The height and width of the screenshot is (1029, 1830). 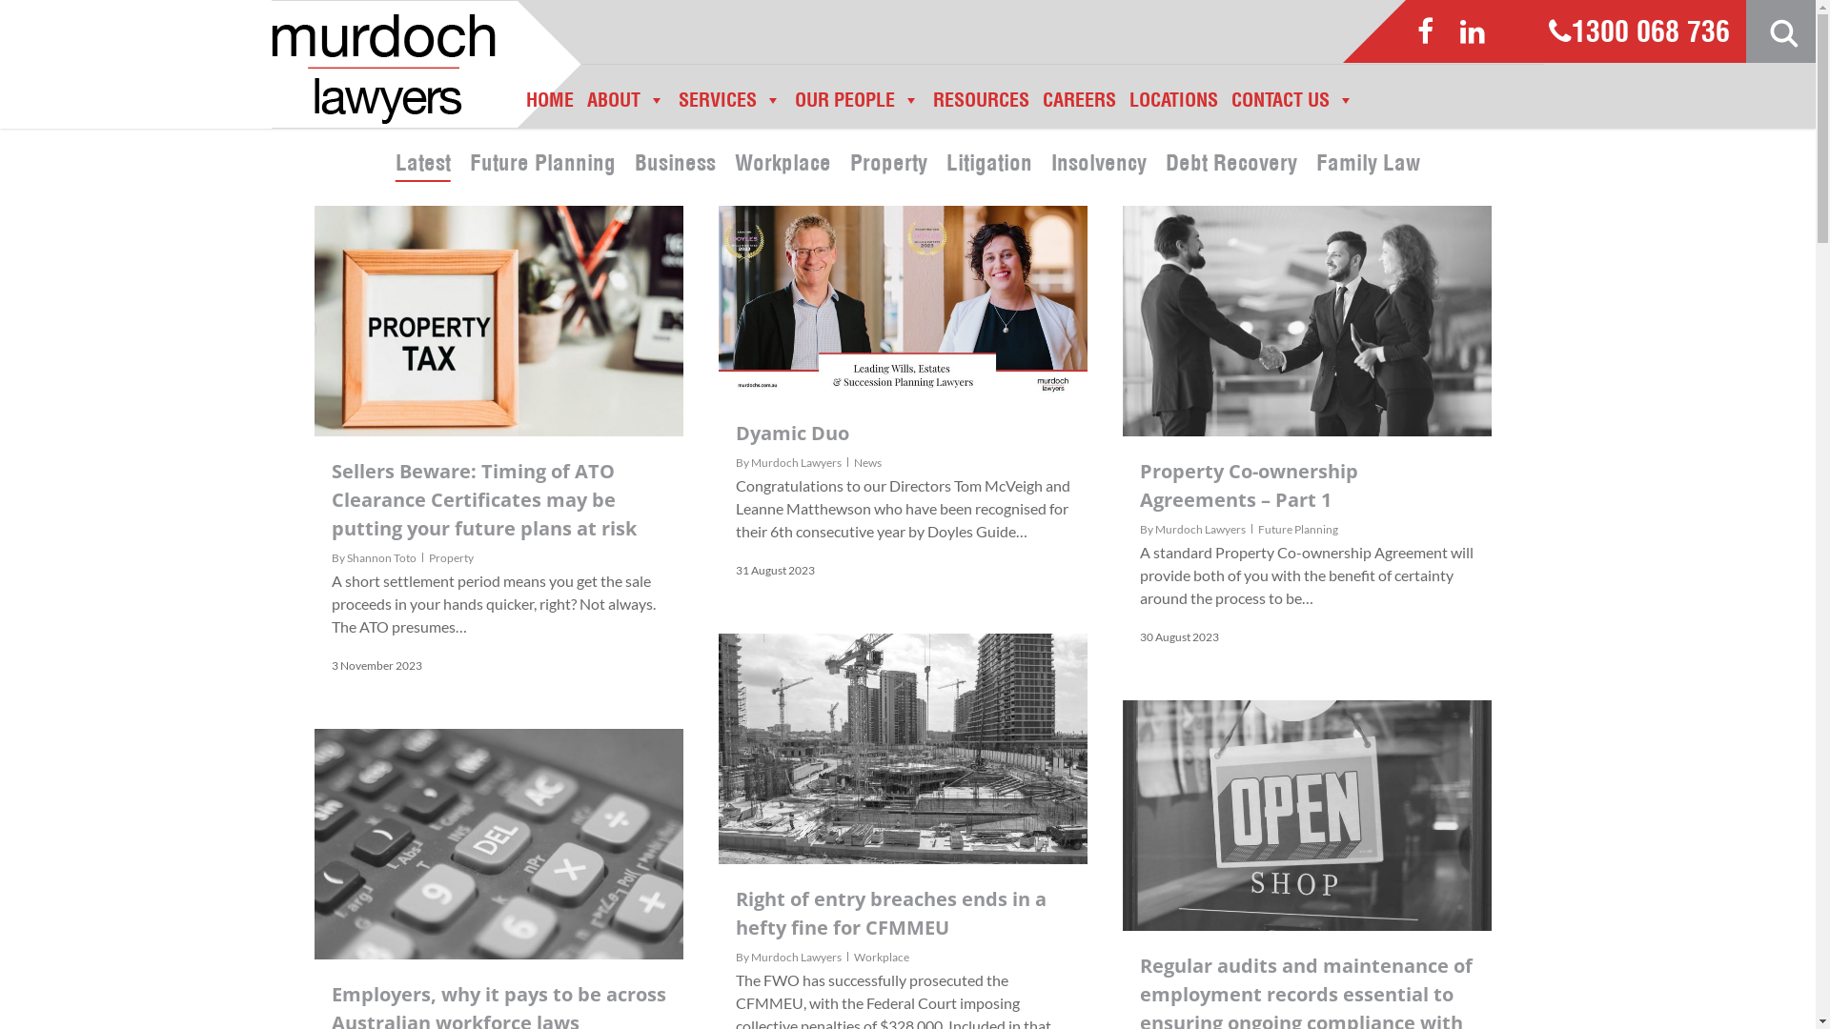 I want to click on Latest, so click(x=423, y=163).